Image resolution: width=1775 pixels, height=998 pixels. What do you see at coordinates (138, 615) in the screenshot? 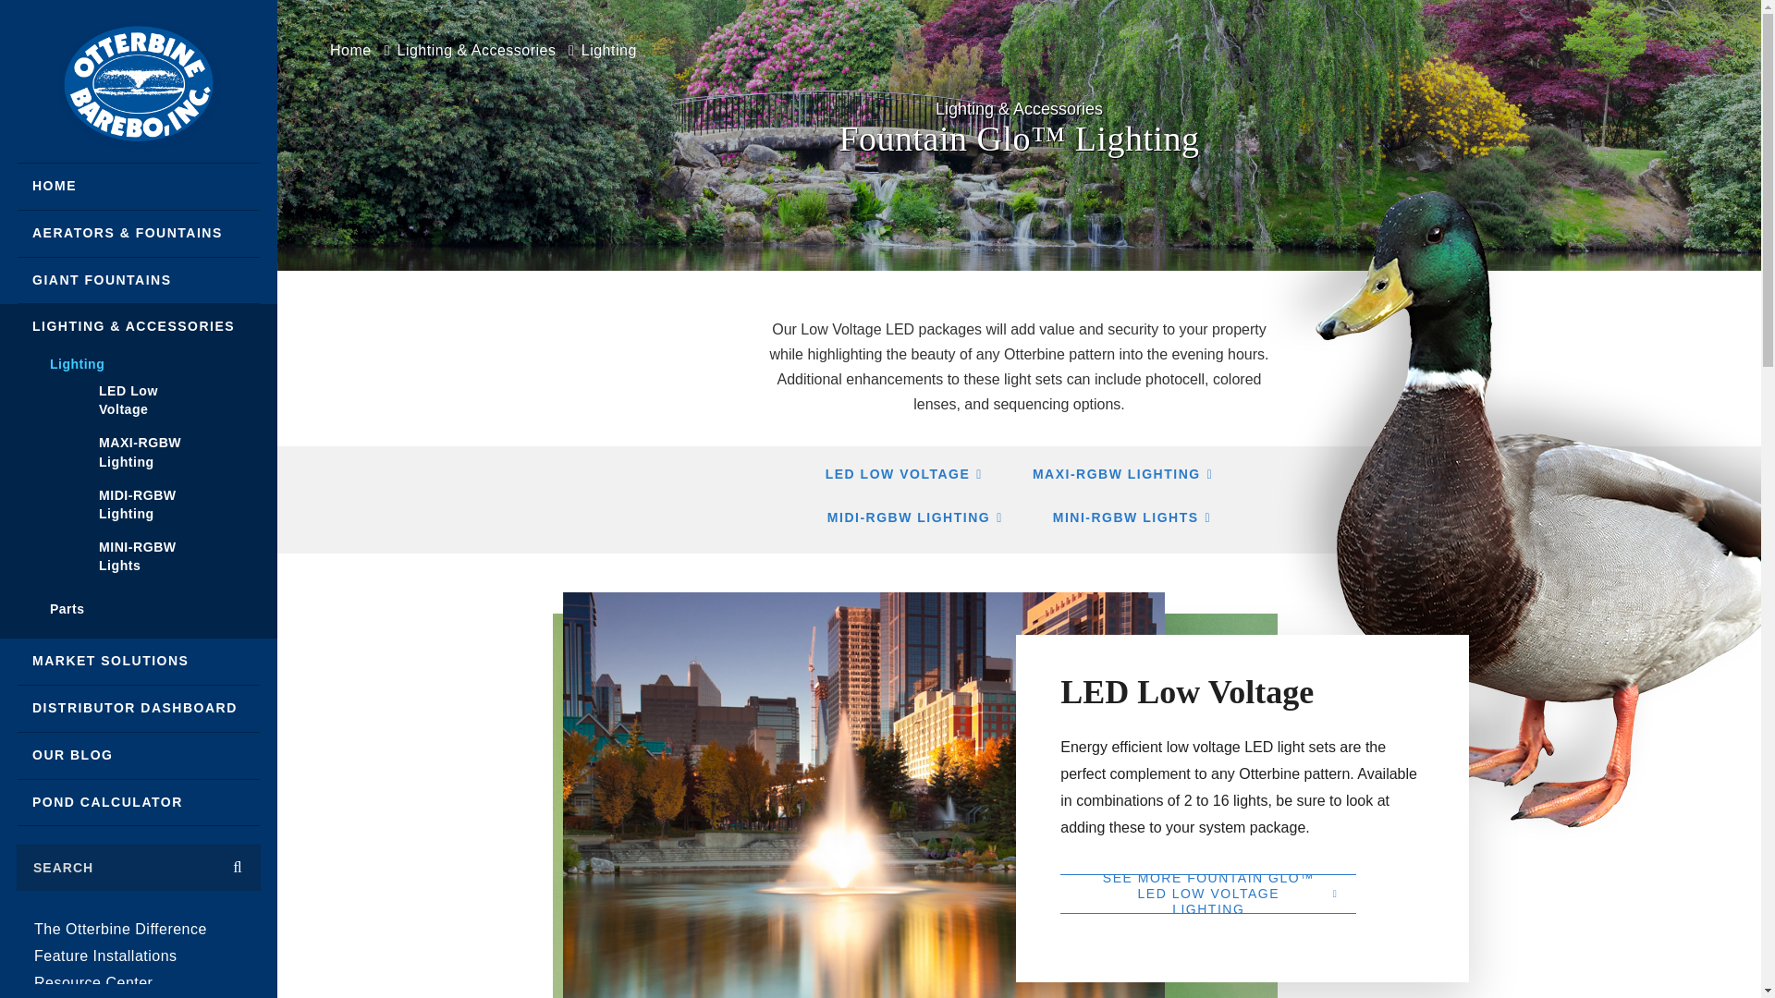
I see `Parts` at bounding box center [138, 615].